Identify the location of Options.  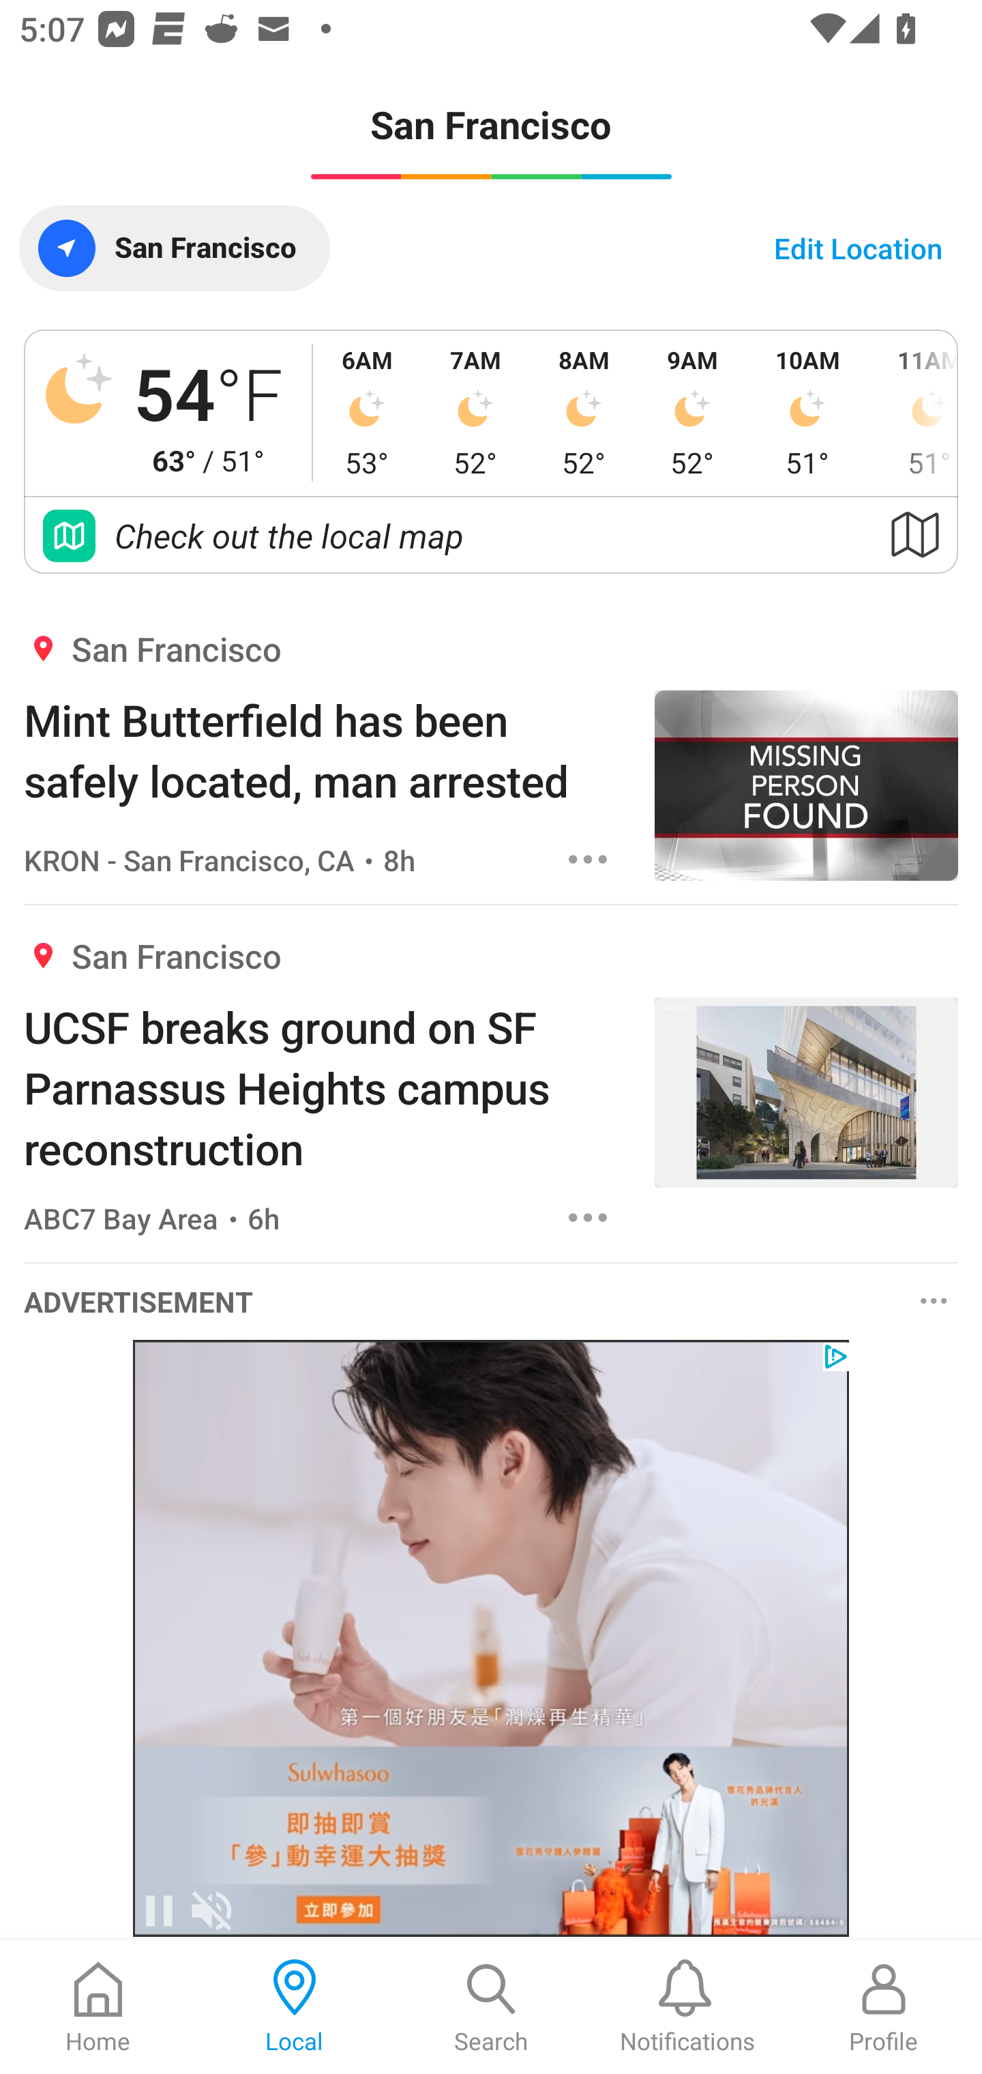
(934, 1301).